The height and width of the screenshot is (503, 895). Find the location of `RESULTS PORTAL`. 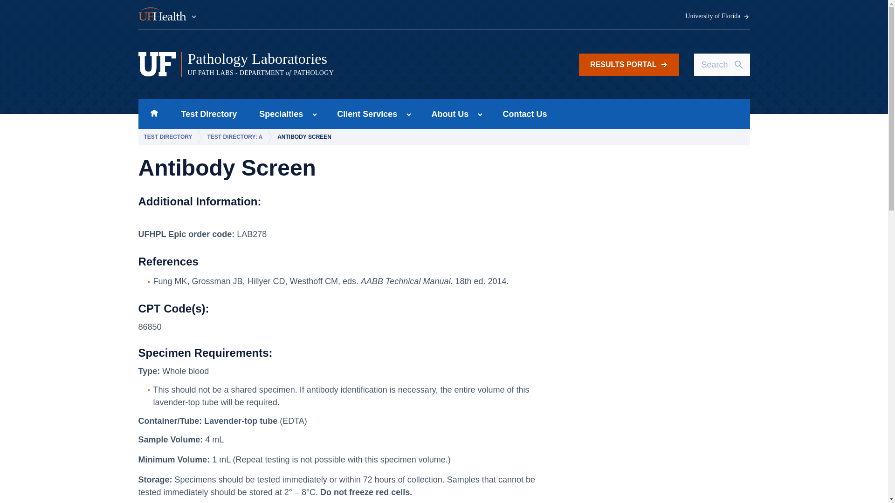

RESULTS PORTAL is located at coordinates (629, 64).